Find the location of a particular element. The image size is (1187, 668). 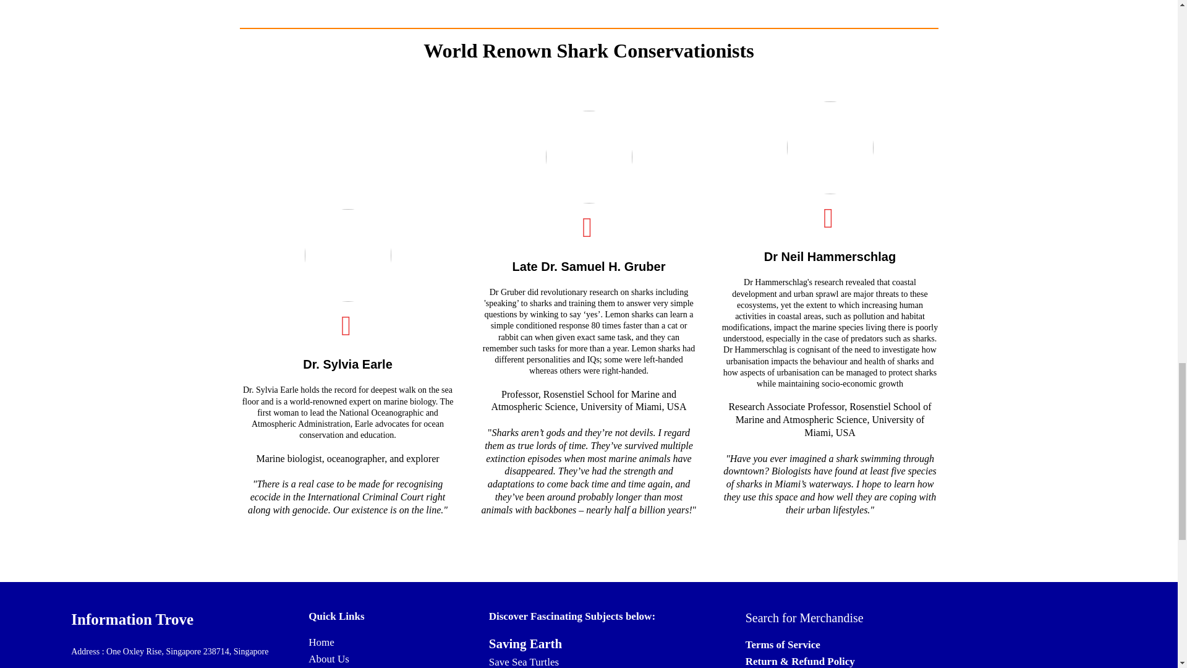

About Us is located at coordinates (329, 659).